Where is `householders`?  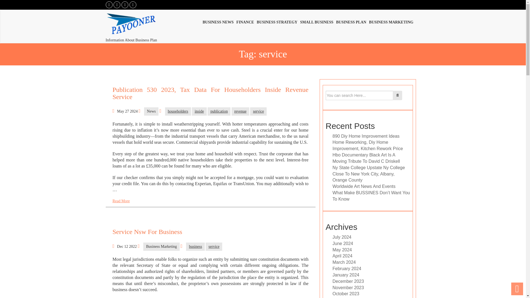
householders is located at coordinates (178, 111).